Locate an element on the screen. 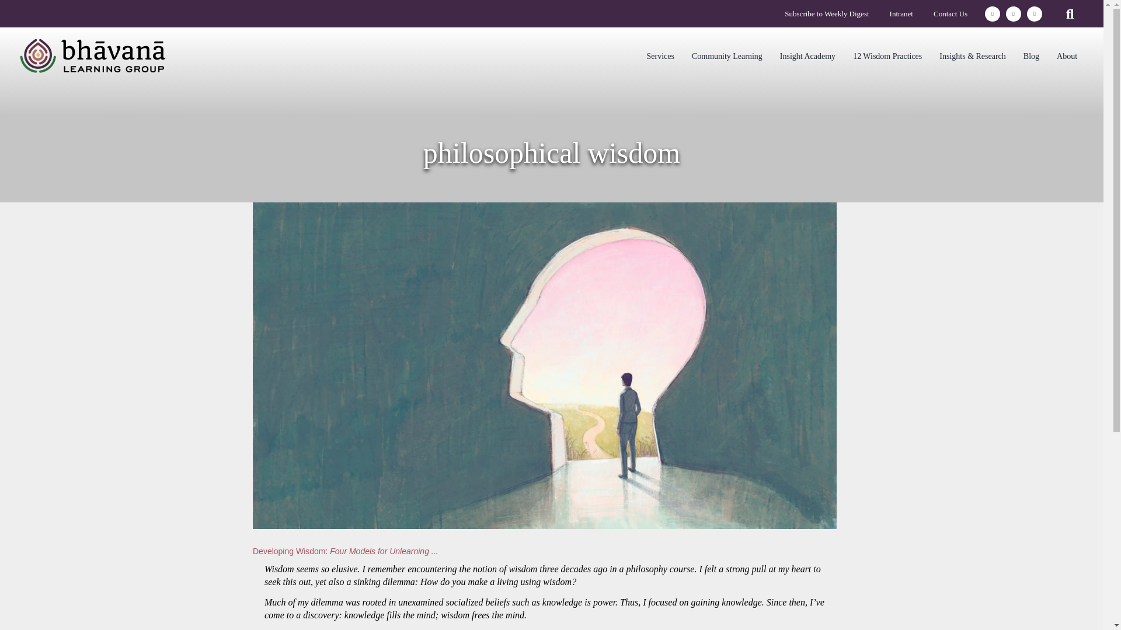 The image size is (1121, 630). LinkedIn is located at coordinates (1014, 13).